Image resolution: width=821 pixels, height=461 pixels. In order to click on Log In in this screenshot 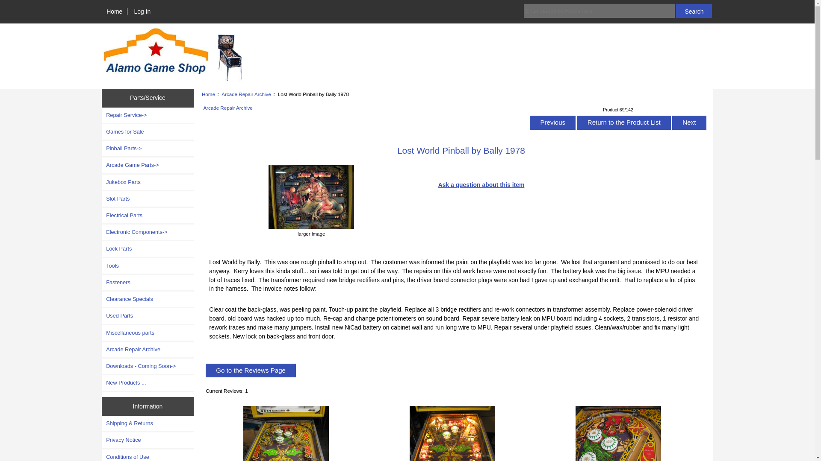, I will do `click(142, 11)`.